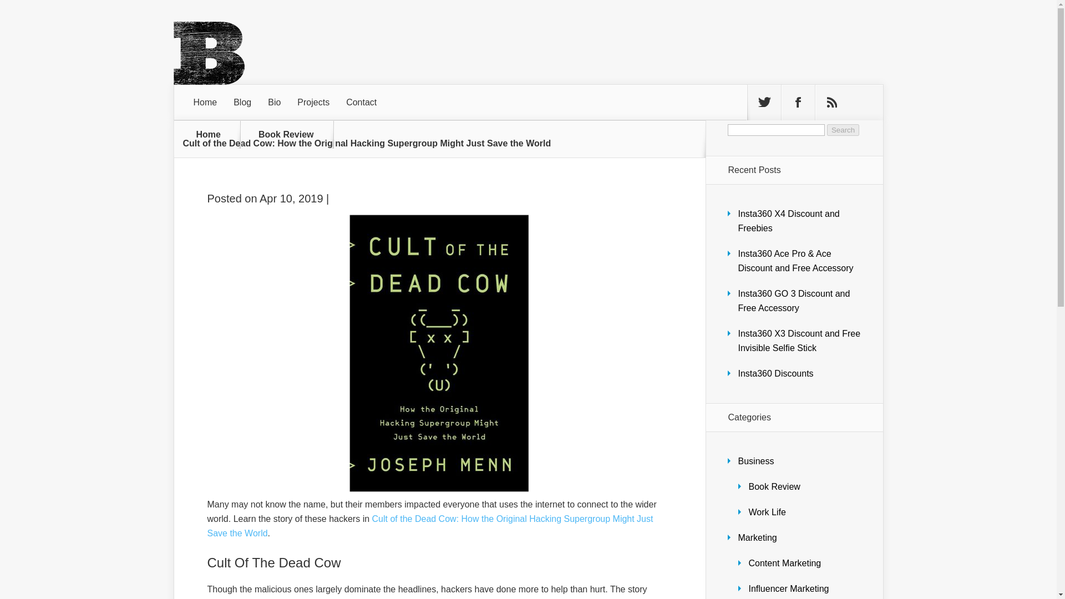  I want to click on Search, so click(843, 130).